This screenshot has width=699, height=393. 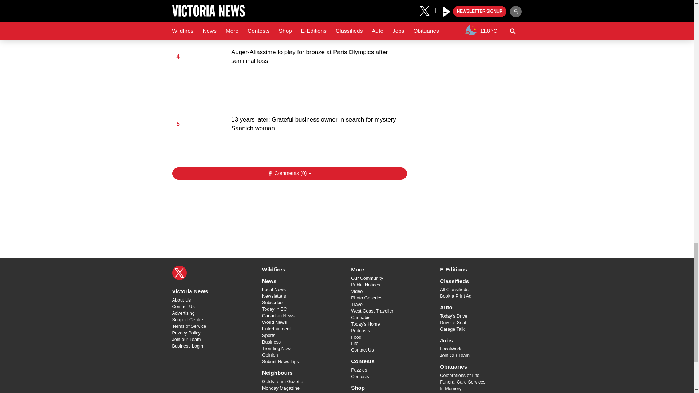 What do you see at coordinates (289, 173) in the screenshot?
I see `Show Comments` at bounding box center [289, 173].